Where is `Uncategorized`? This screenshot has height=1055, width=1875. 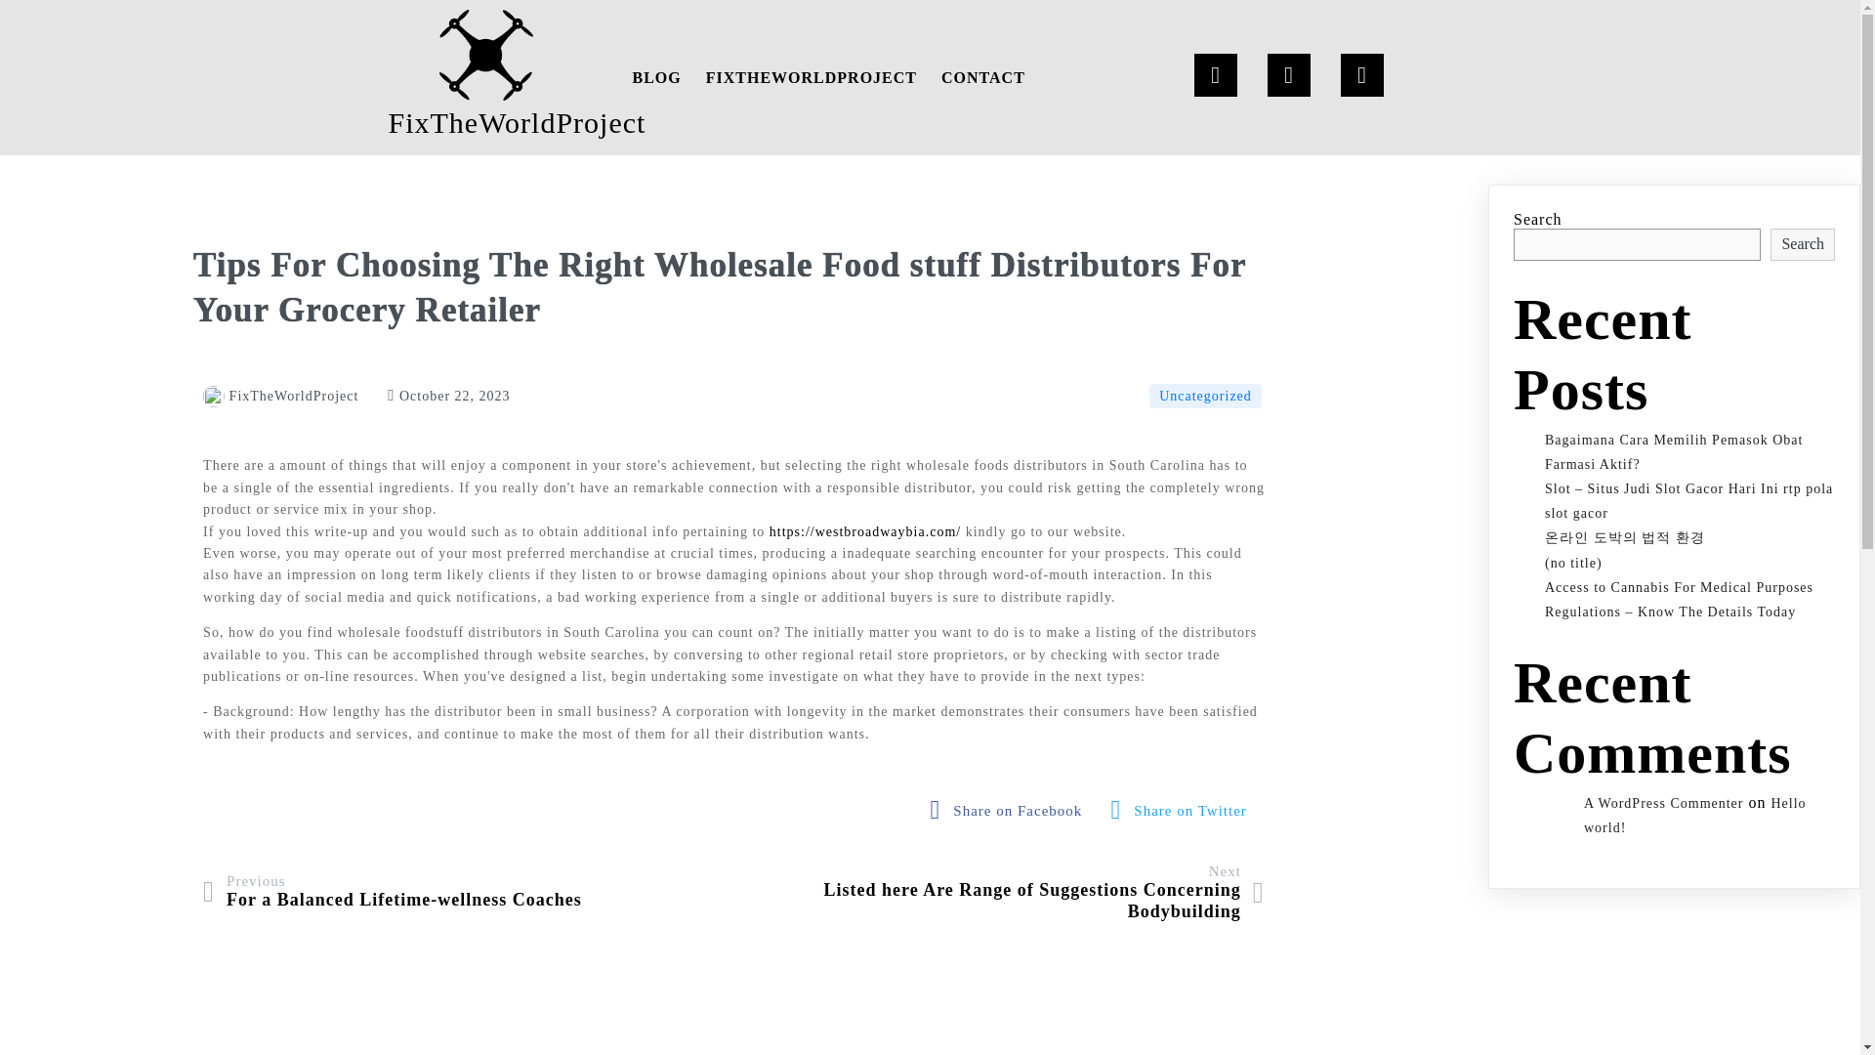 Uncategorized is located at coordinates (1205, 396).